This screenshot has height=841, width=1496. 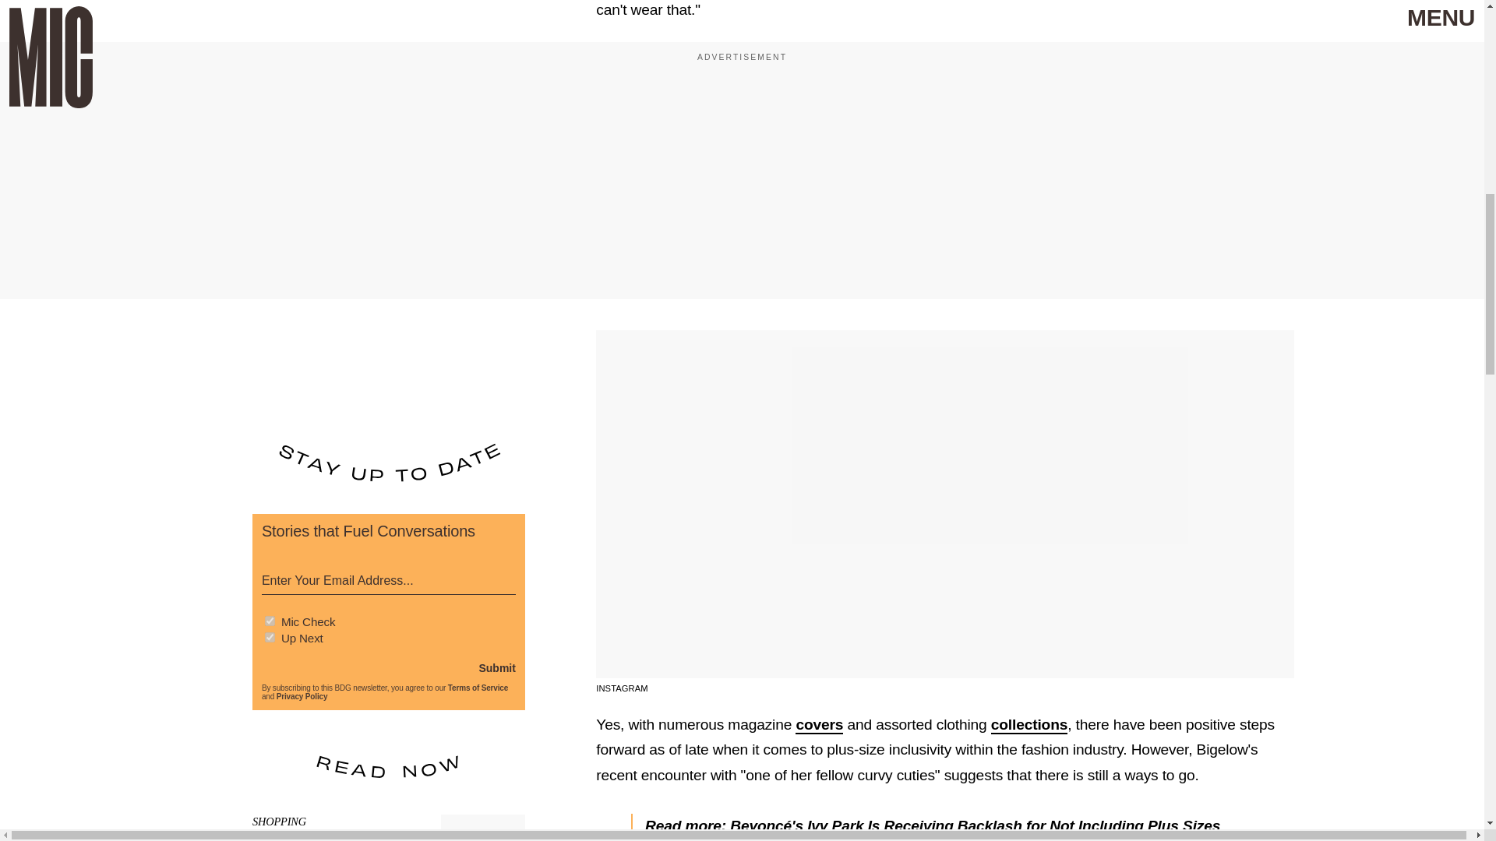 I want to click on Privacy Policy, so click(x=302, y=696).